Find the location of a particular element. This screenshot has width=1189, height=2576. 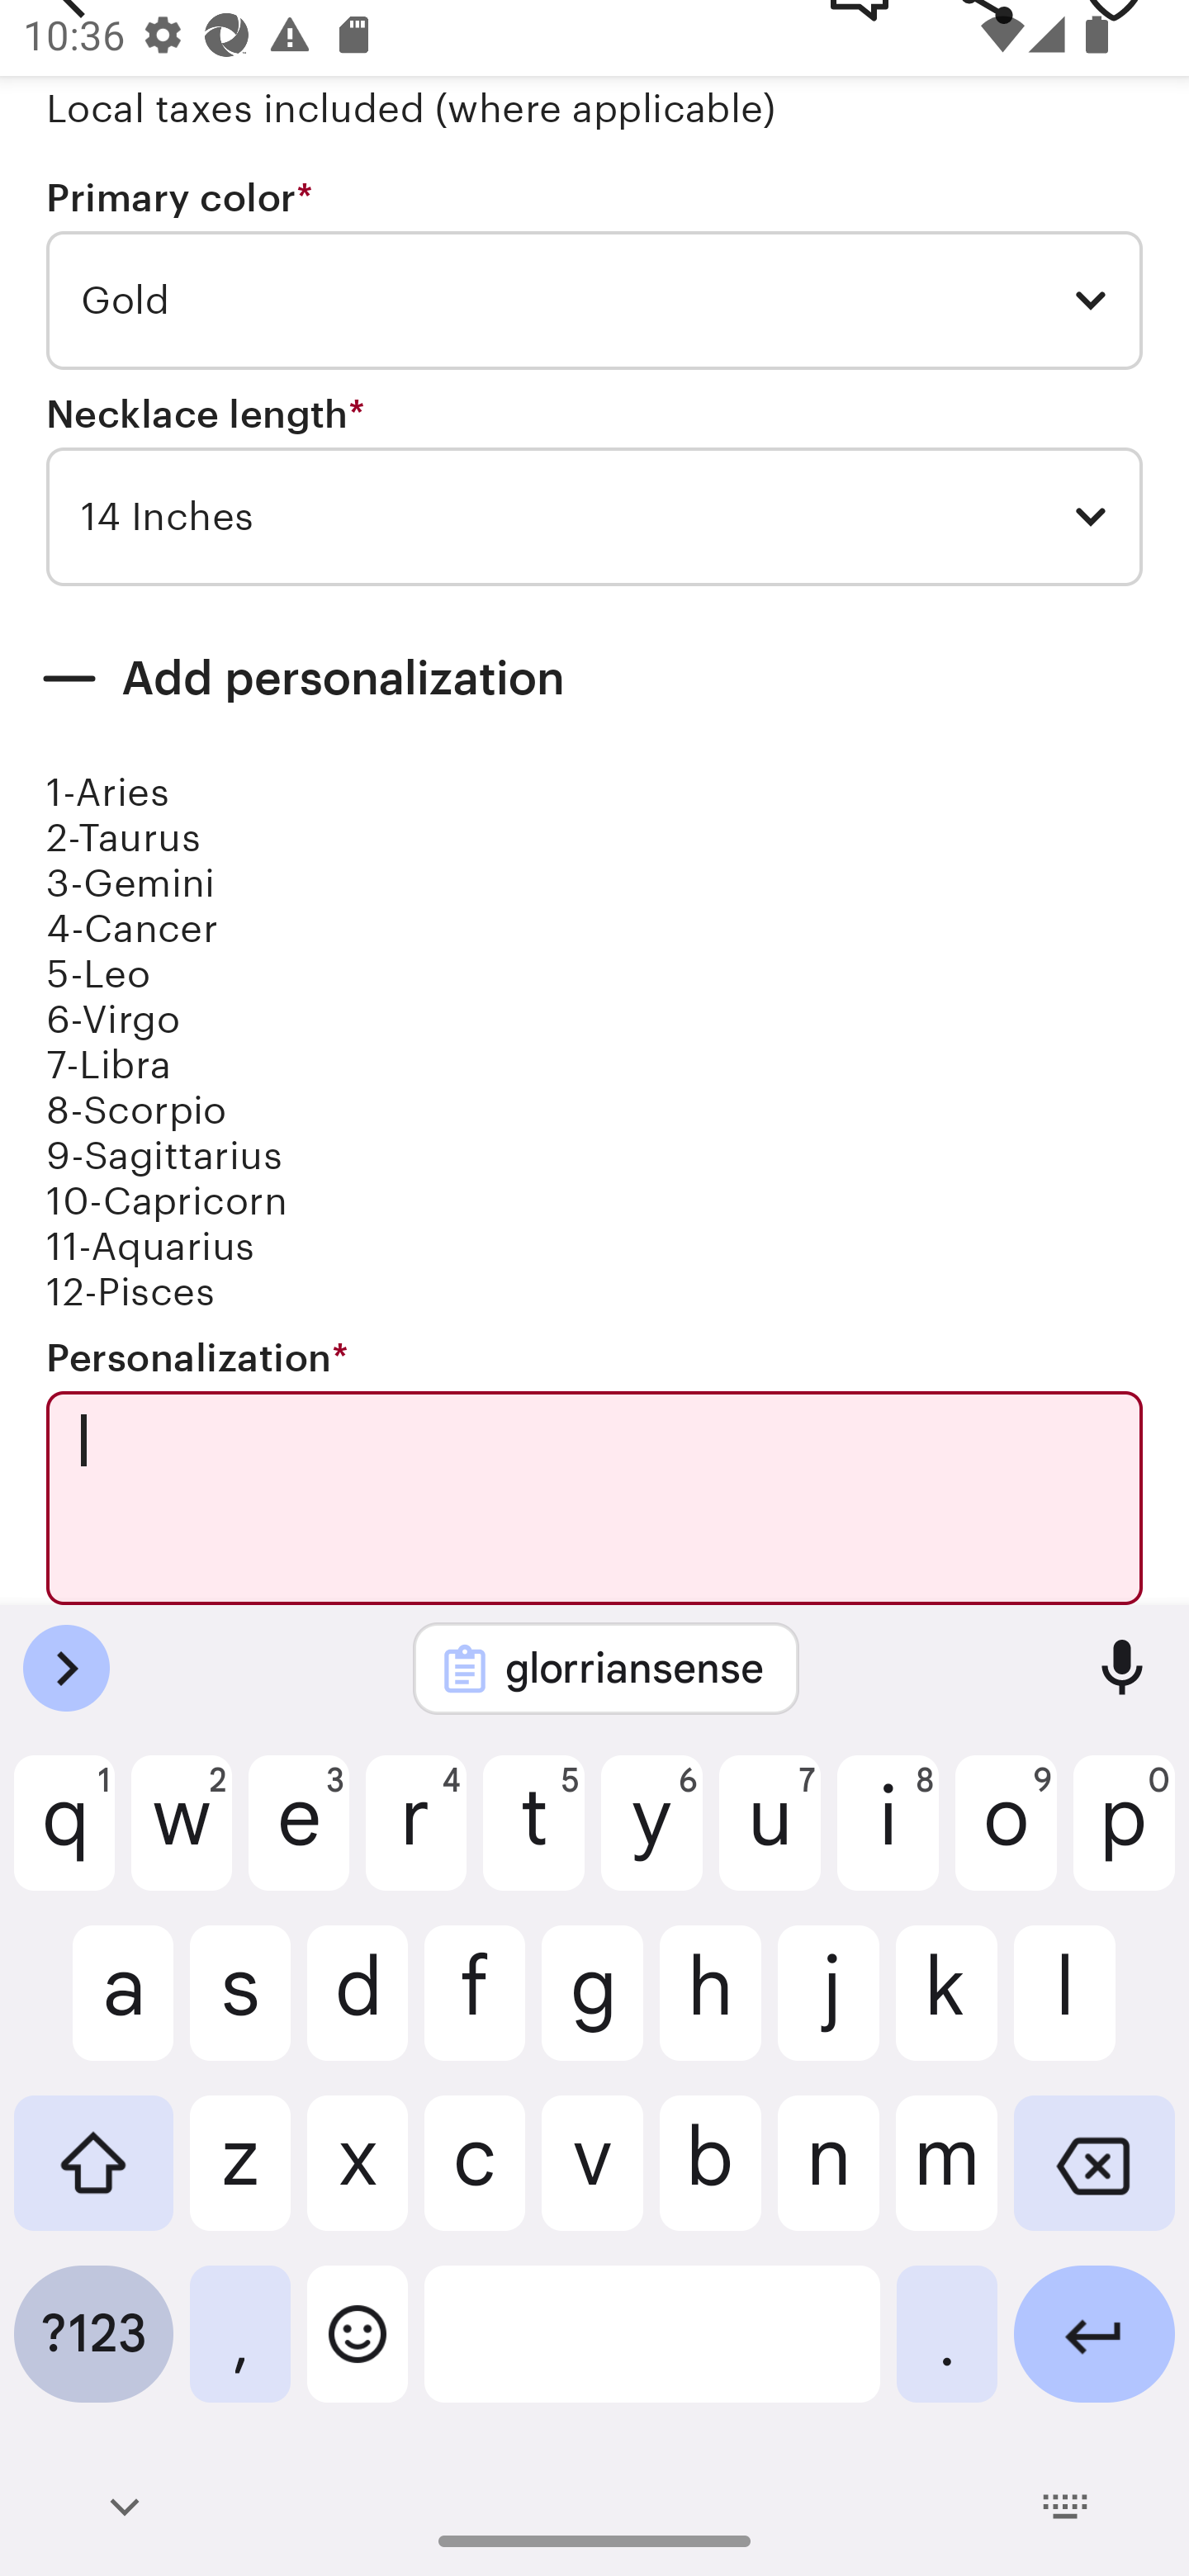

Add personalization Add personalization Required is located at coordinates (594, 679).